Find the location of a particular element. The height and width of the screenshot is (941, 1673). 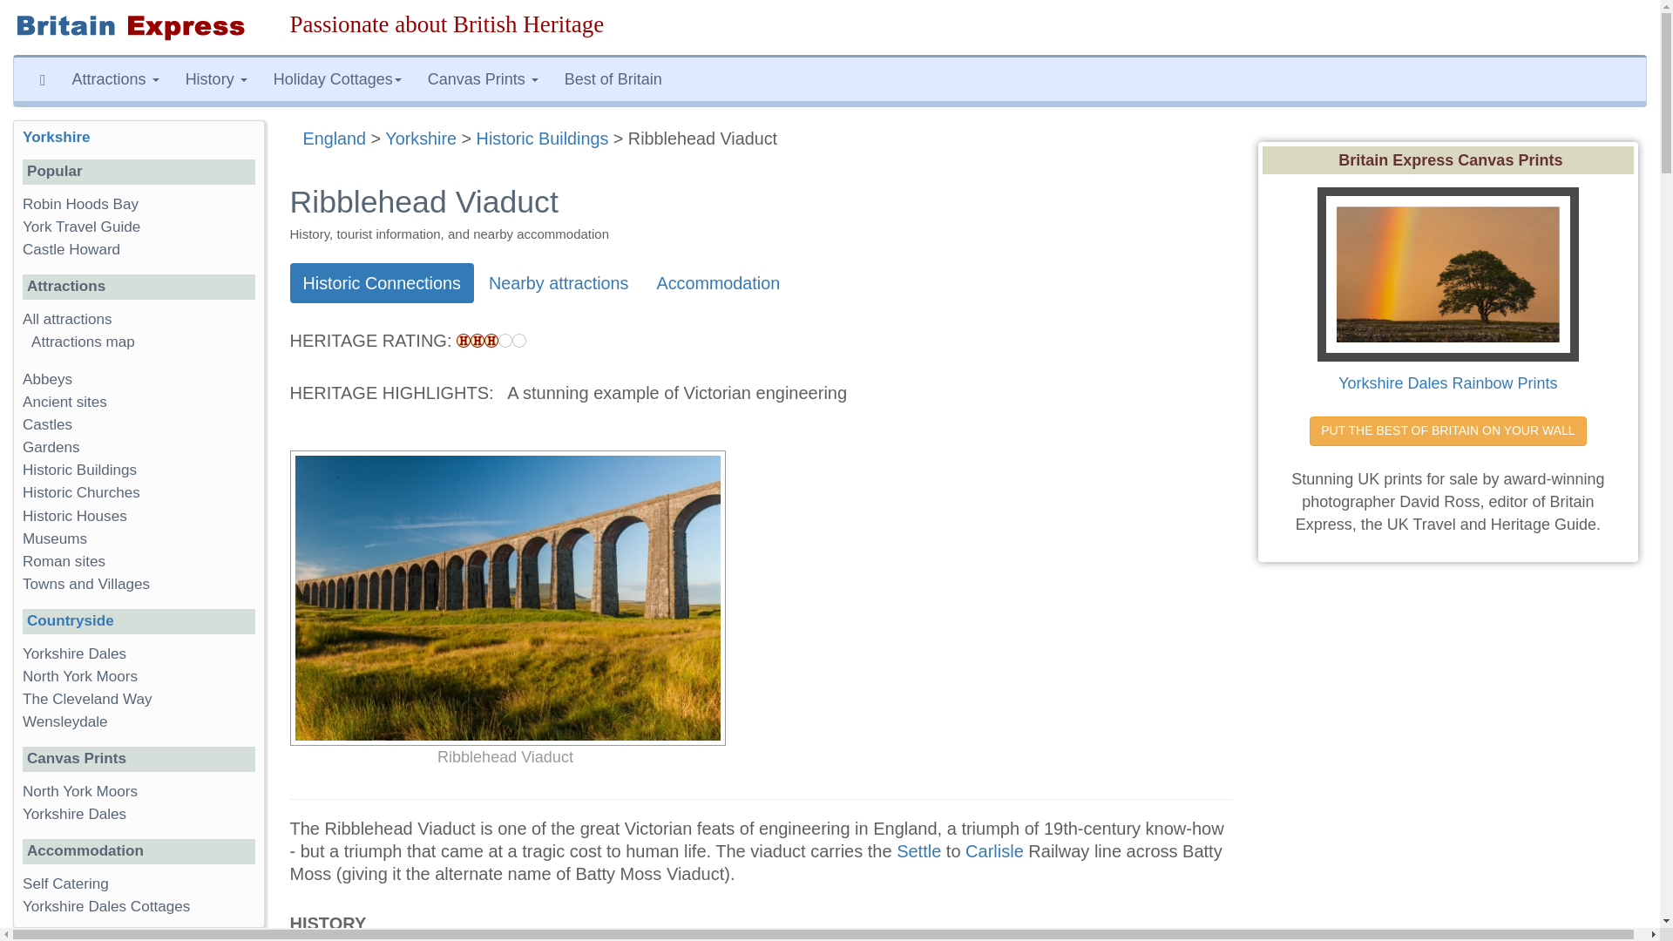

Historic Buildings is located at coordinates (542, 138).